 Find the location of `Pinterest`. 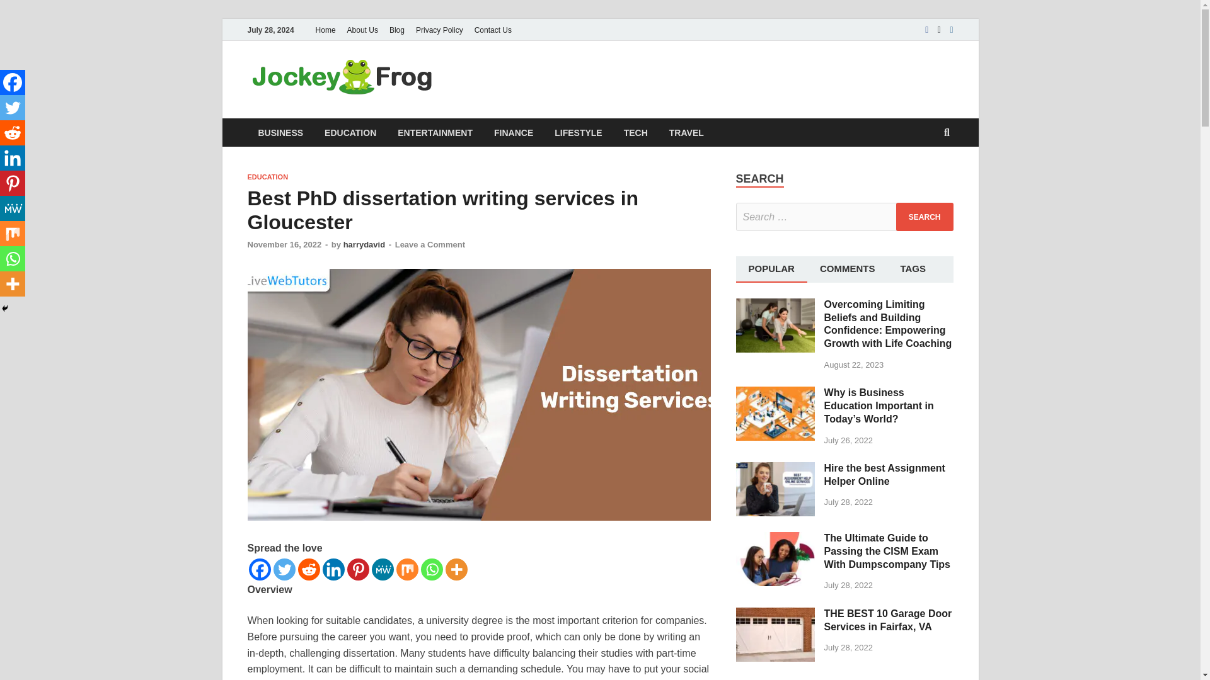

Pinterest is located at coordinates (13, 183).